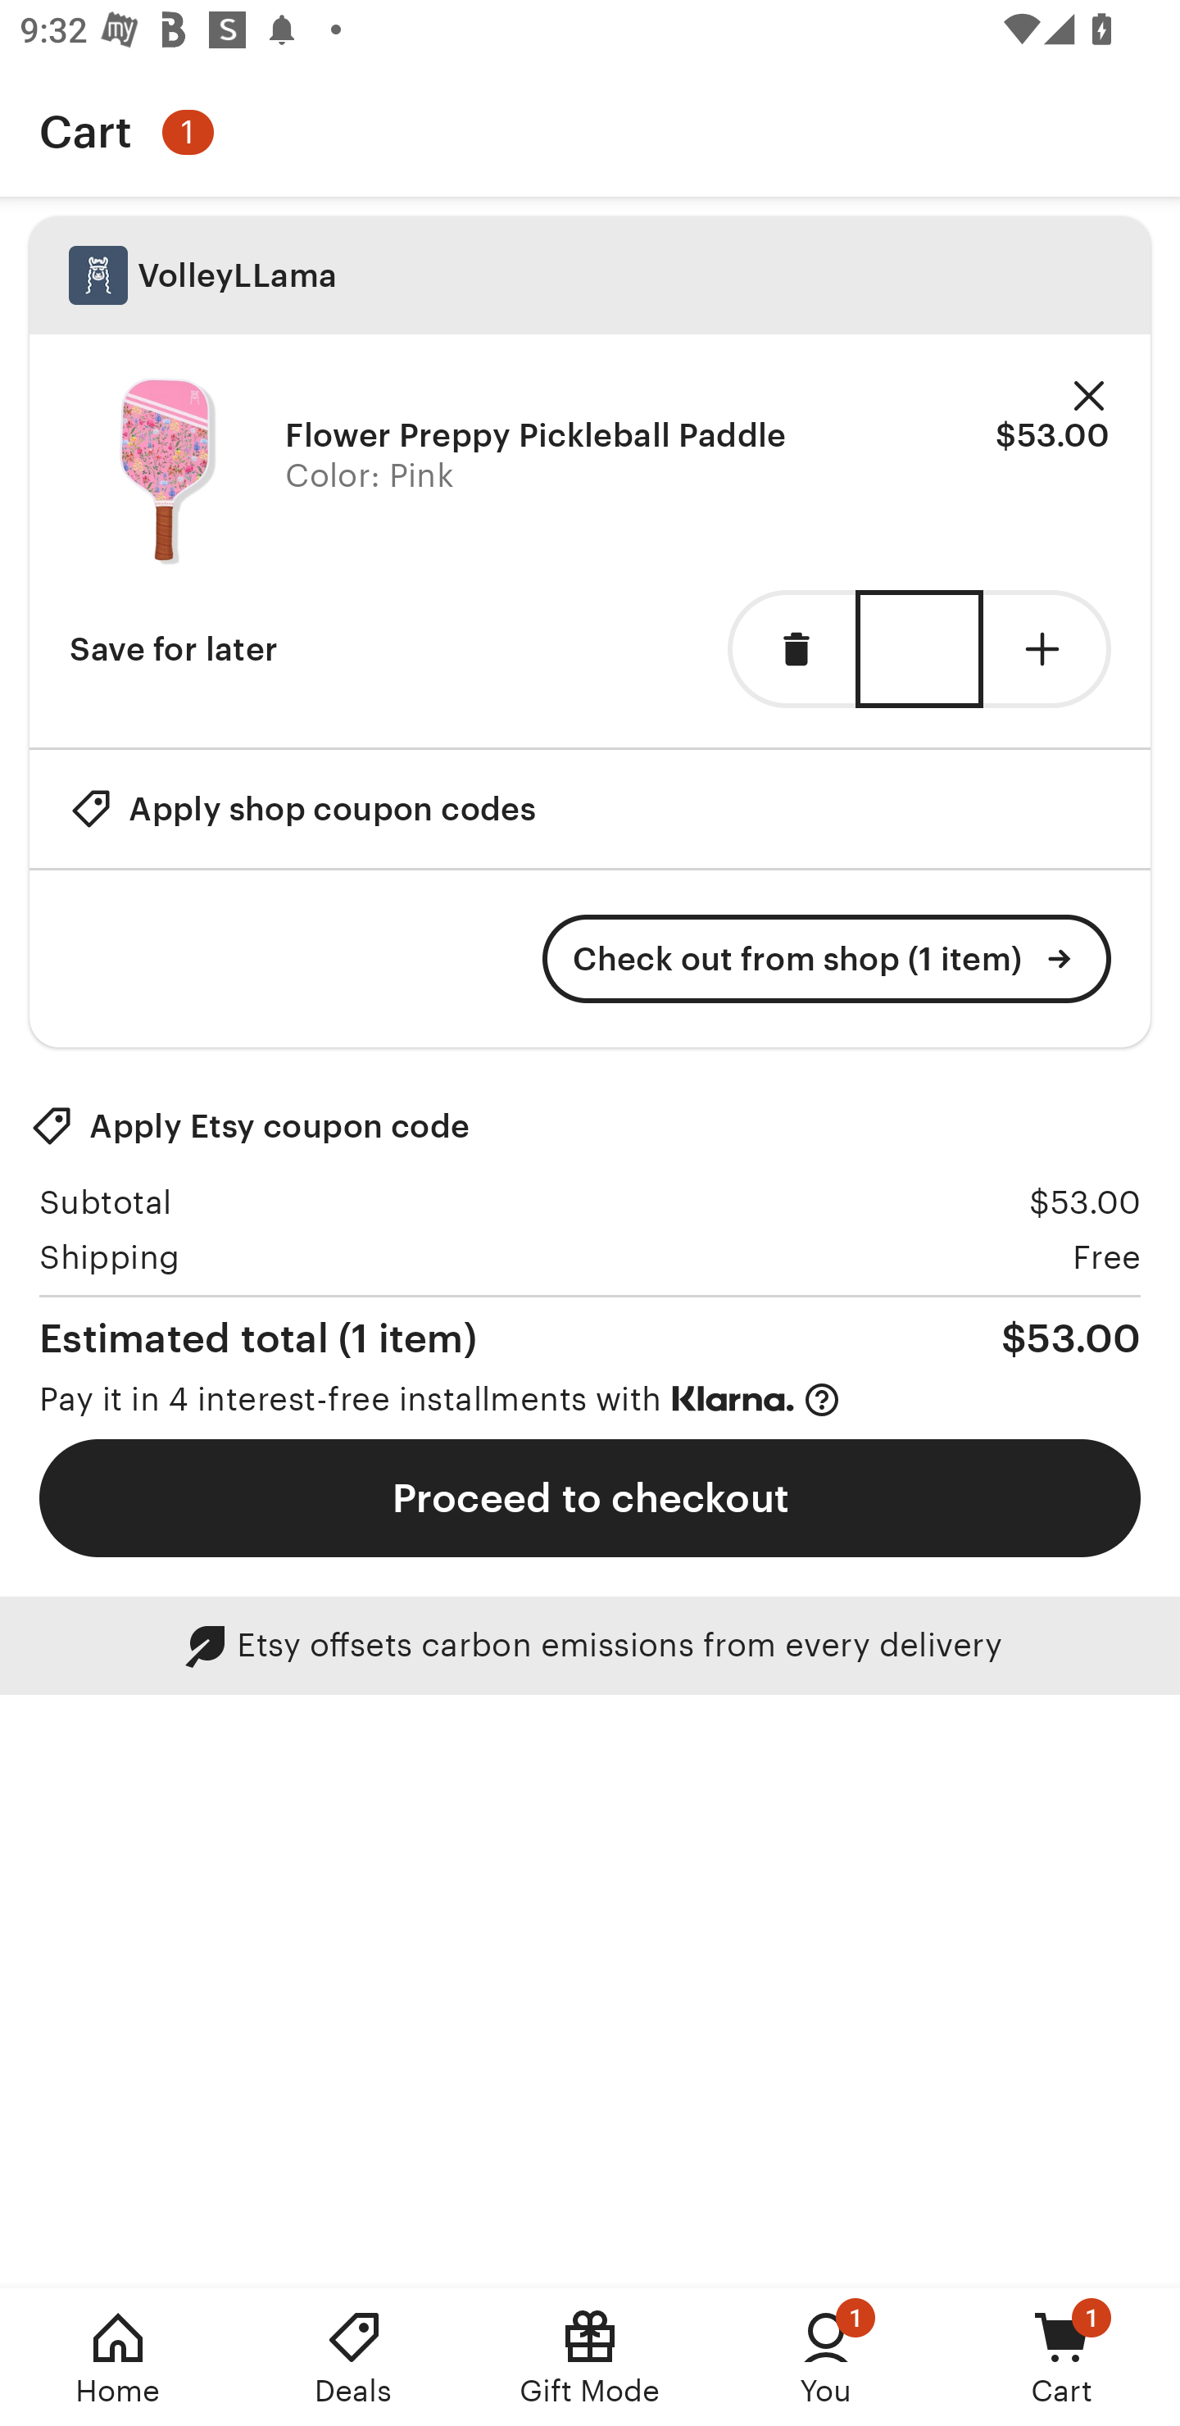  What do you see at coordinates (590, 2357) in the screenshot?
I see `Gift Mode` at bounding box center [590, 2357].